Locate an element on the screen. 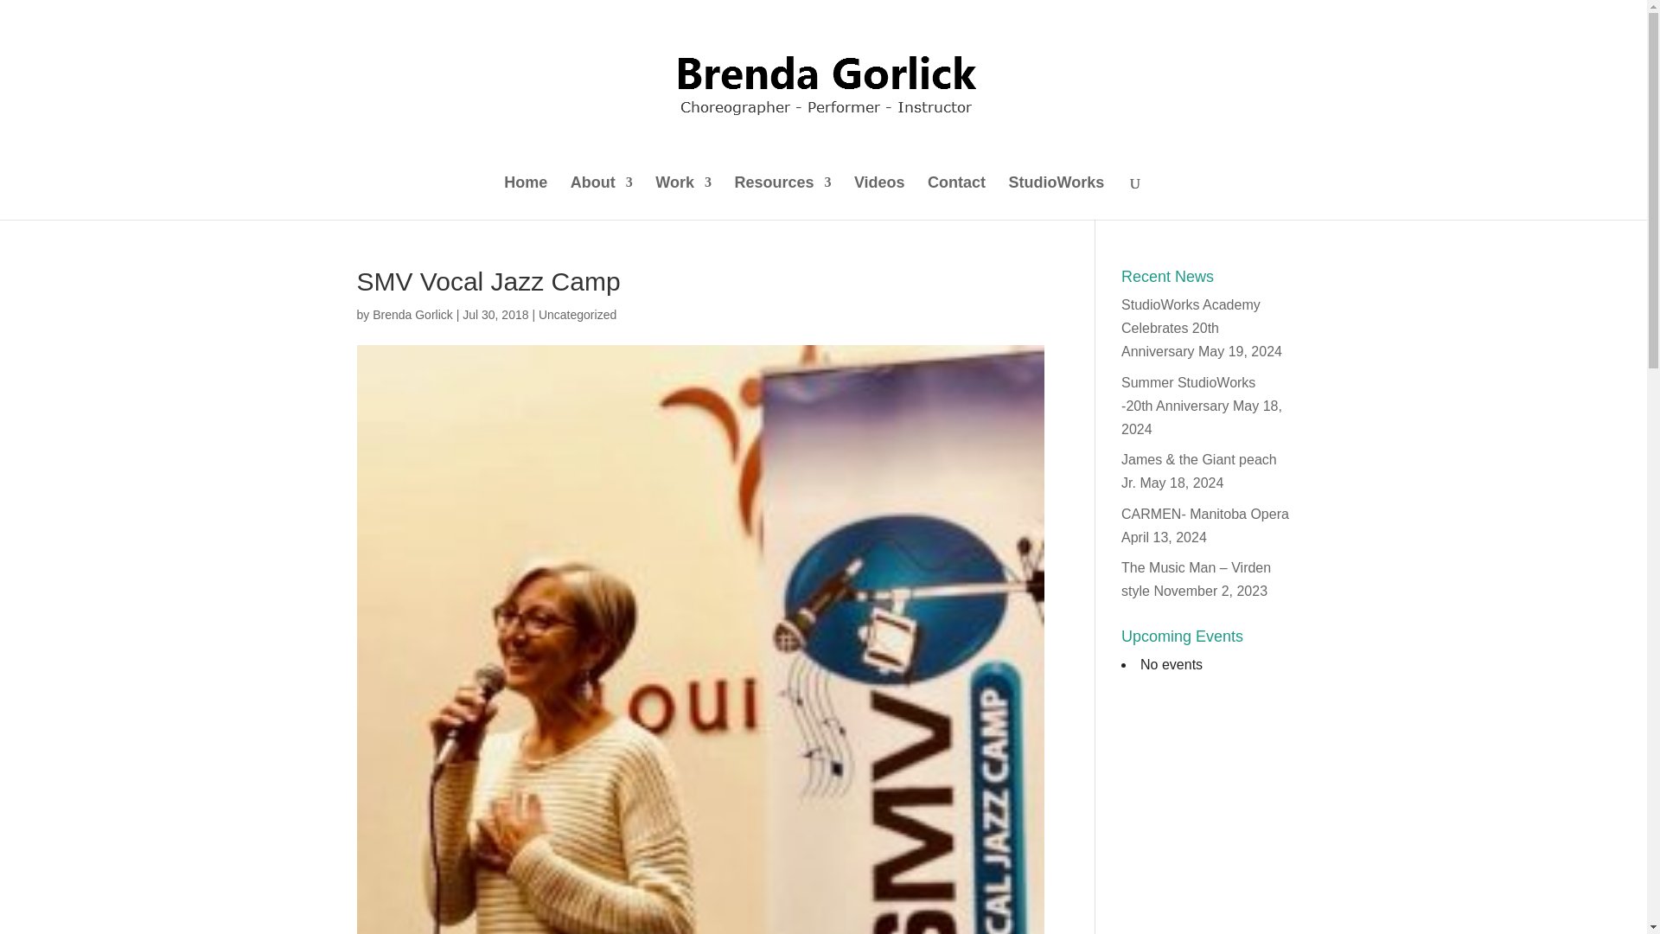  Work is located at coordinates (683, 197).